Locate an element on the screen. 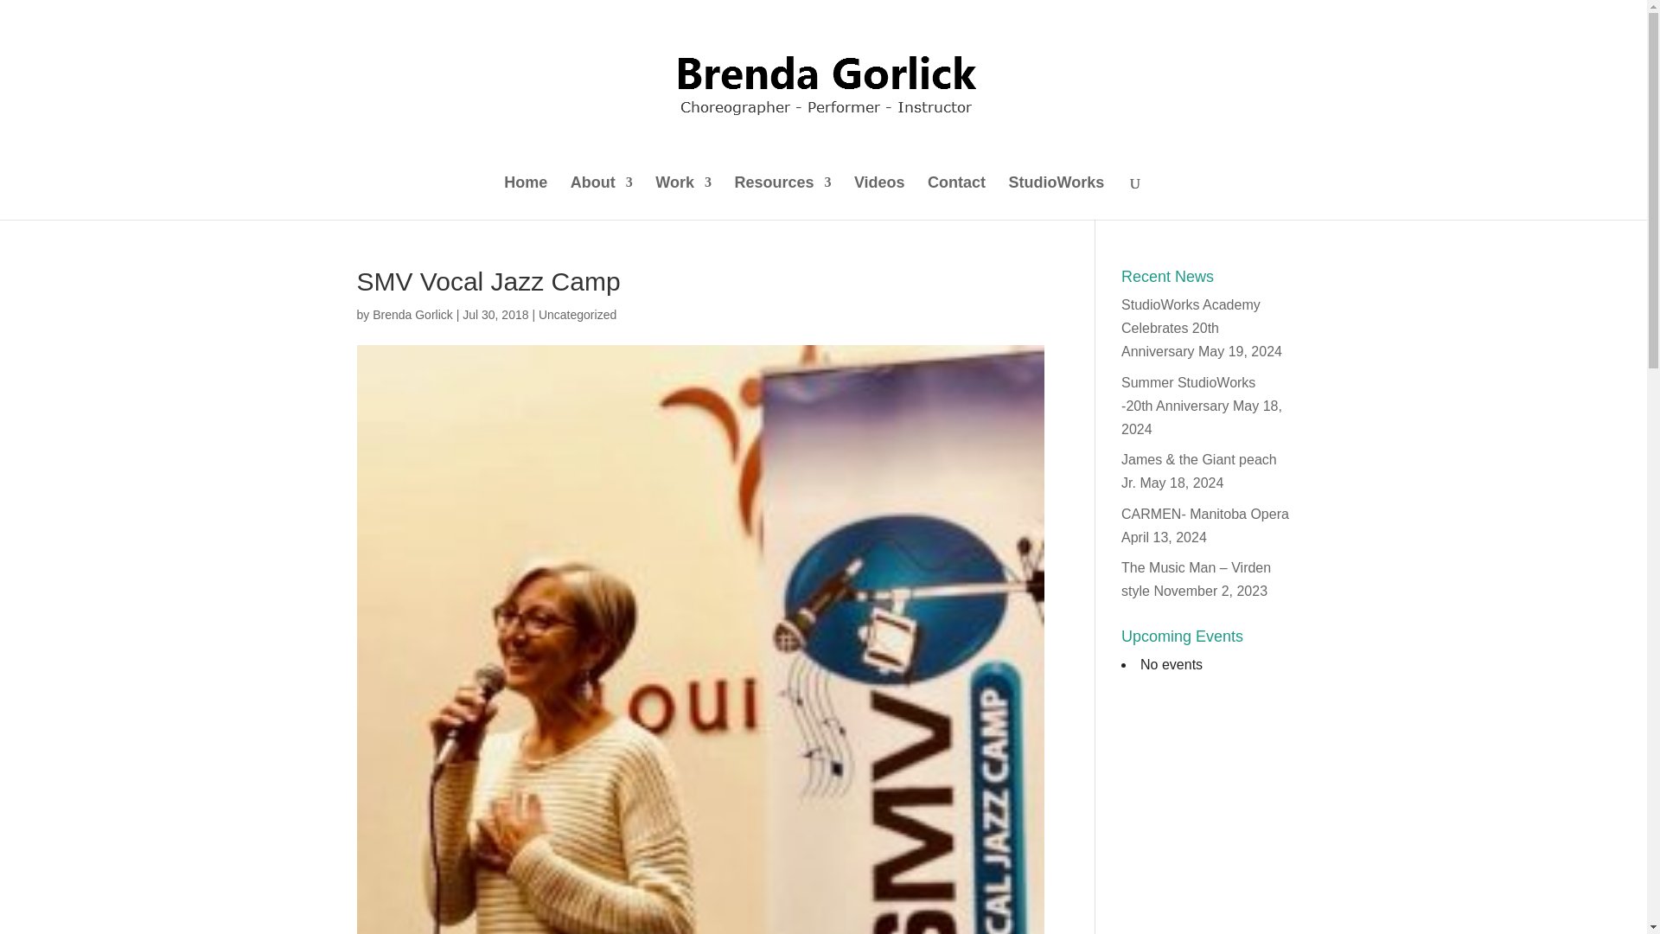  Work is located at coordinates (683, 197).